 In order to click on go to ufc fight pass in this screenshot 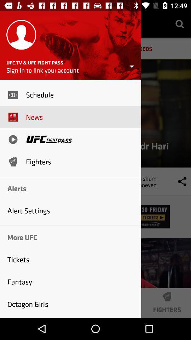, I will do `click(49, 140)`.